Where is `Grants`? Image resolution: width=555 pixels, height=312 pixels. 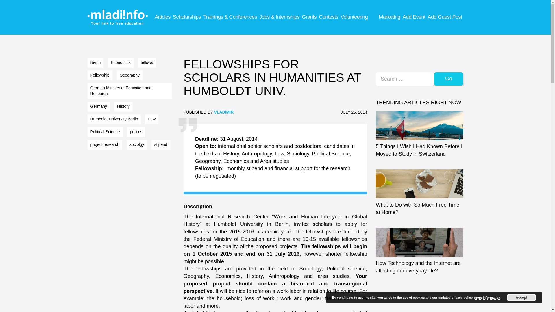
Grants is located at coordinates (309, 17).